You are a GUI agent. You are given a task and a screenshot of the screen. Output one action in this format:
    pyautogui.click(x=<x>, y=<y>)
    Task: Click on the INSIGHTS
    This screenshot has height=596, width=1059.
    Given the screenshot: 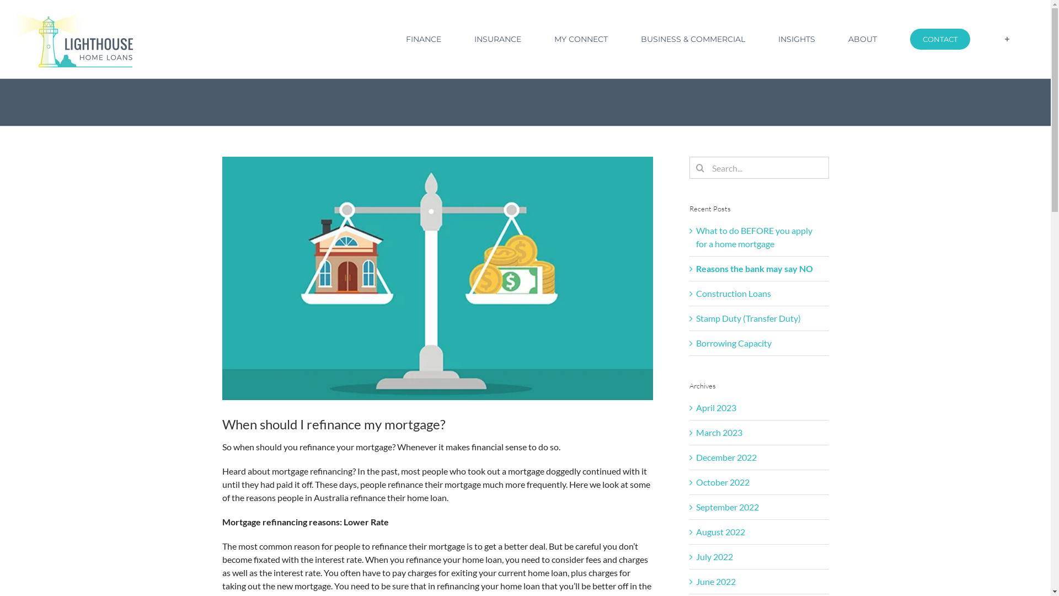 What is the action you would take?
    pyautogui.click(x=796, y=39)
    